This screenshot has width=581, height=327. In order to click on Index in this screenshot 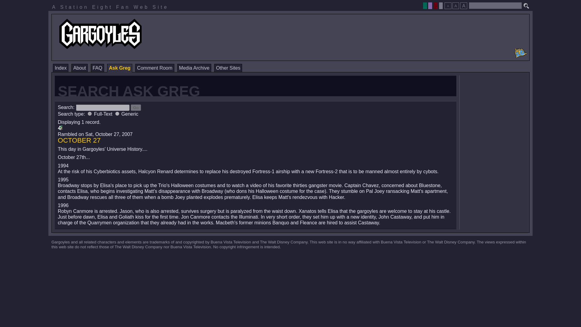, I will do `click(61, 68)`.